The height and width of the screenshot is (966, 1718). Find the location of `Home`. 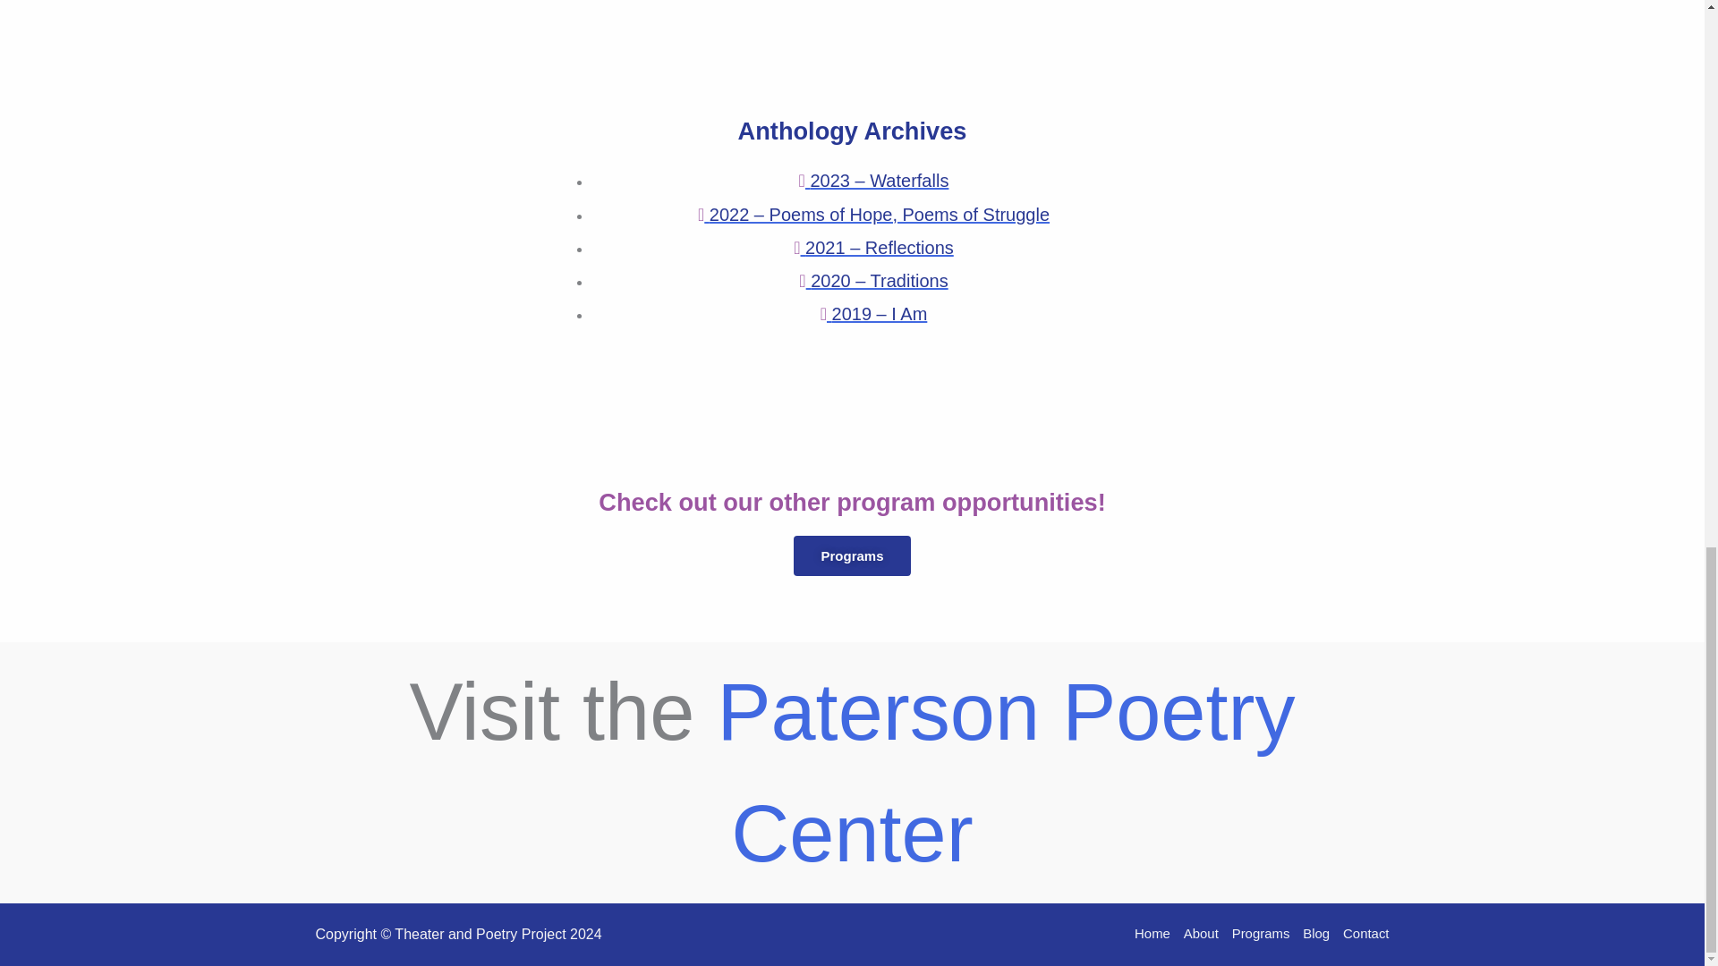

Home is located at coordinates (1155, 934).